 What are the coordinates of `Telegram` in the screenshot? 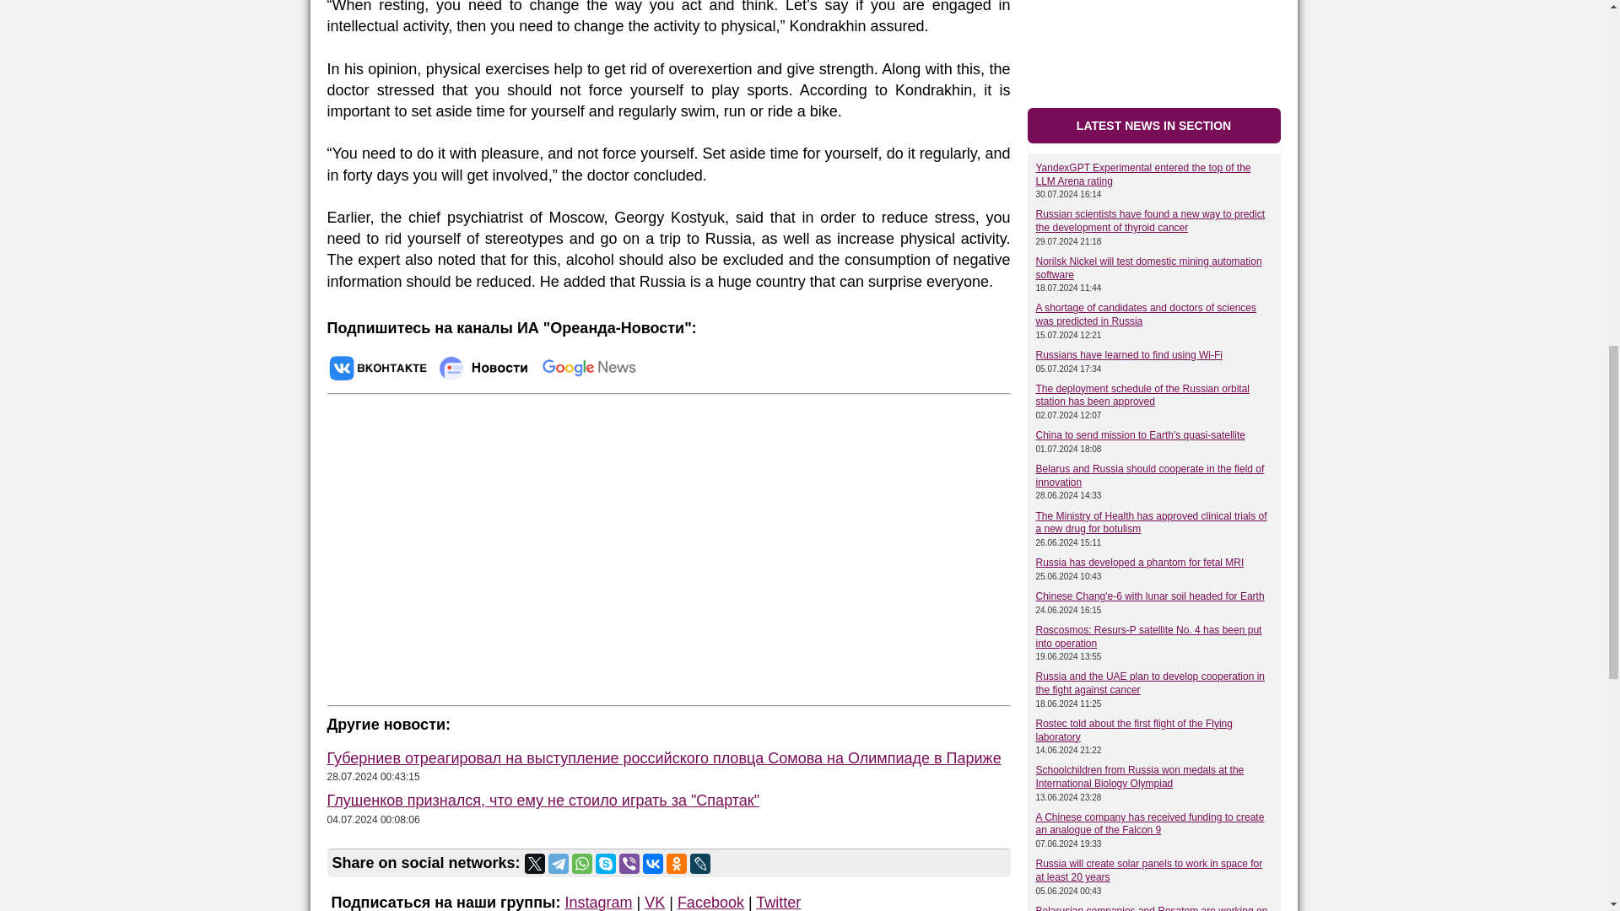 It's located at (559, 863).